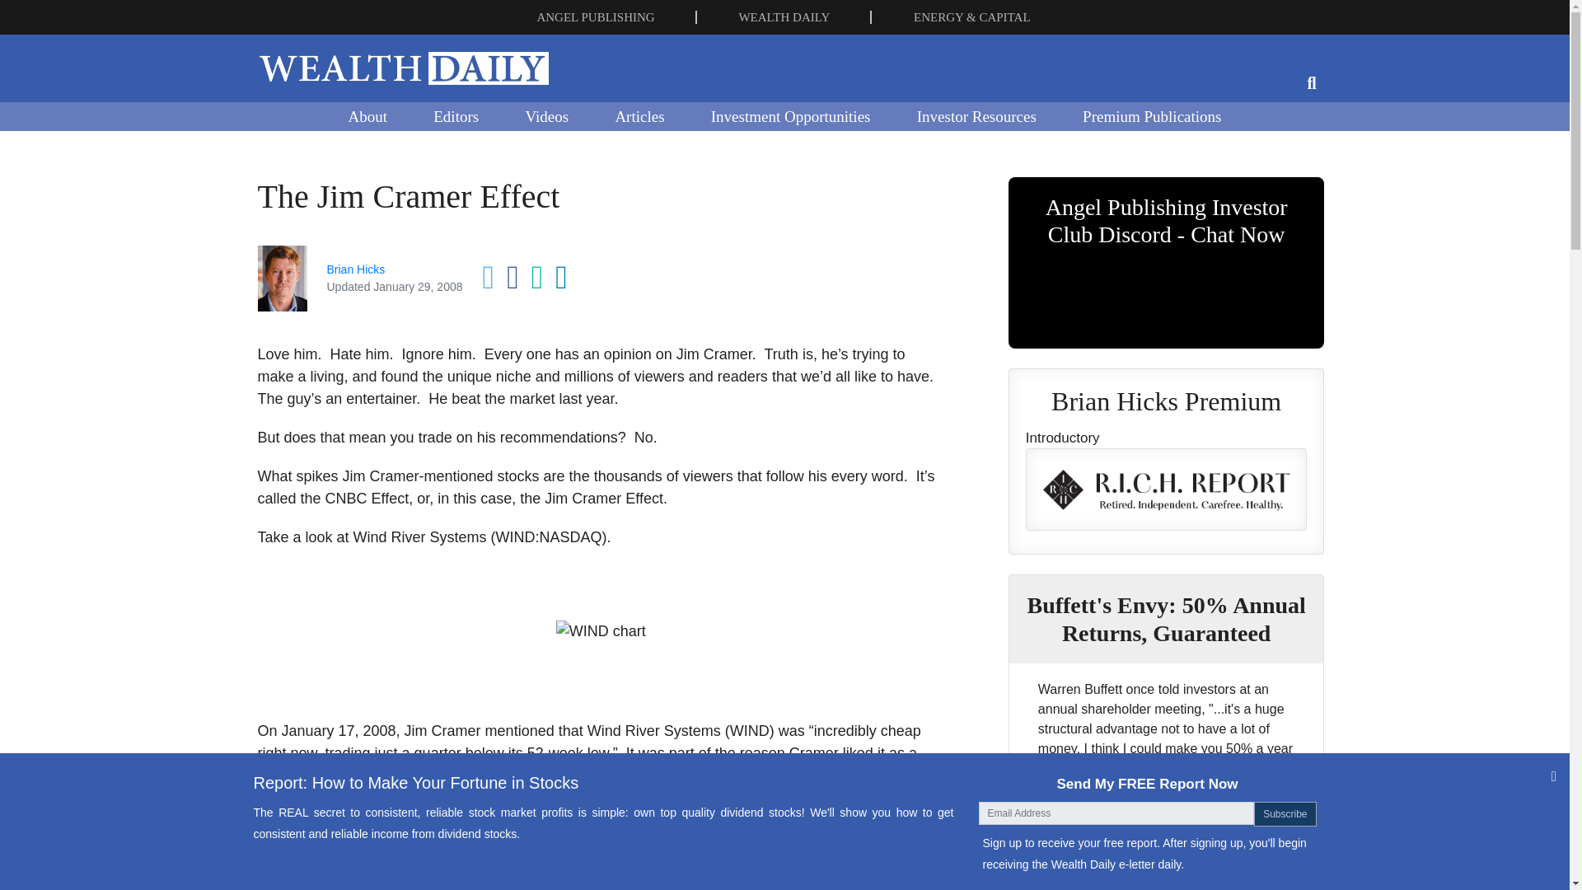 The height and width of the screenshot is (890, 1582). What do you see at coordinates (595, 16) in the screenshot?
I see `ANGEL PUBLISHING` at bounding box center [595, 16].